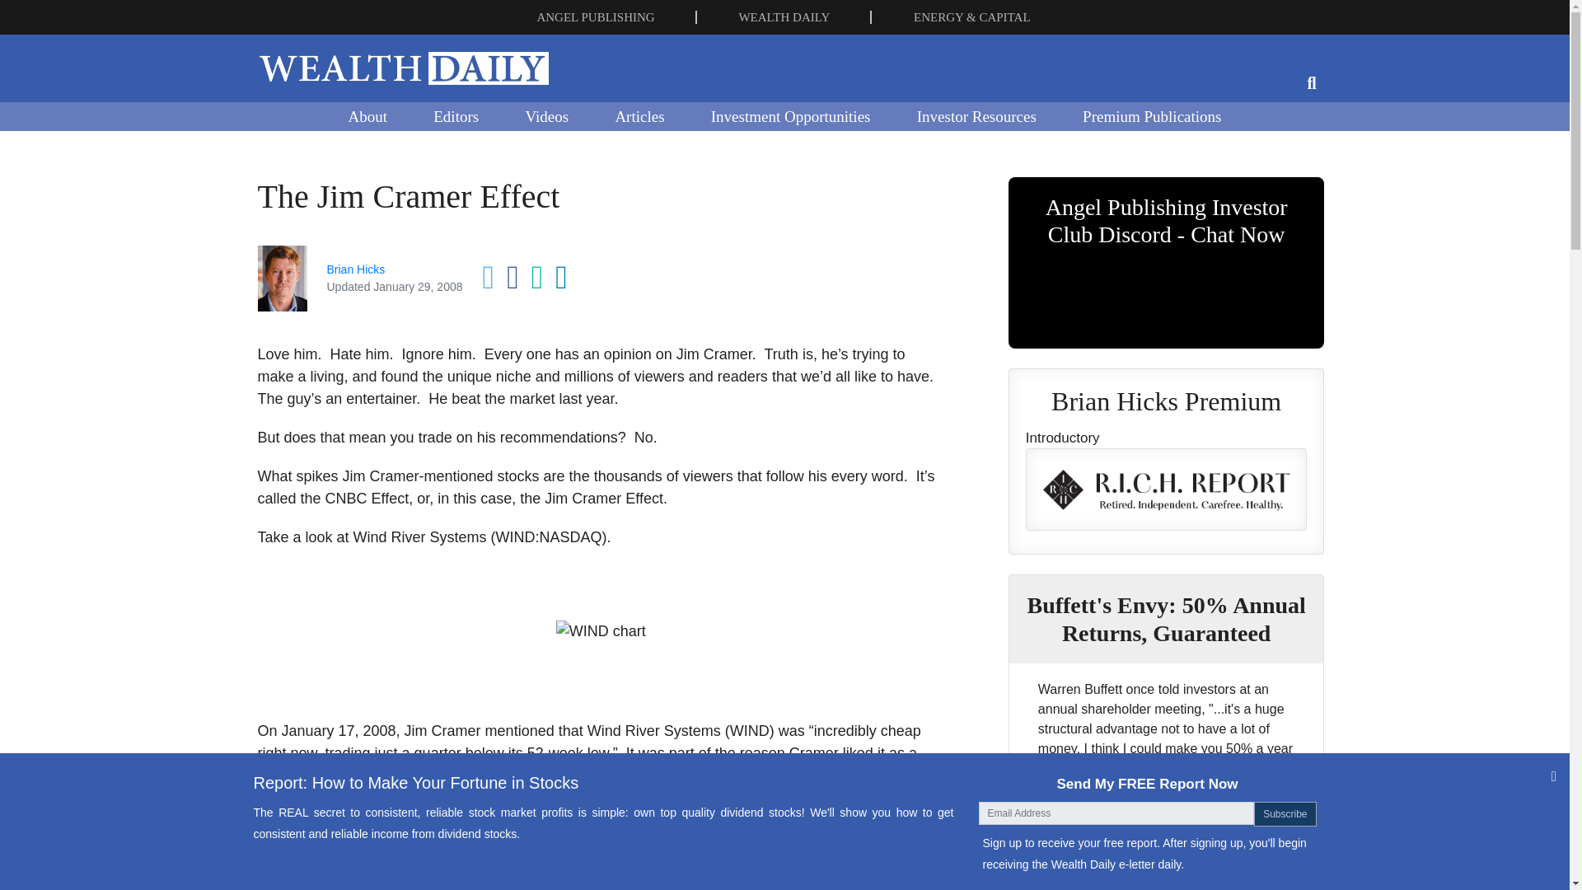 The height and width of the screenshot is (890, 1582). What do you see at coordinates (595, 16) in the screenshot?
I see `ANGEL PUBLISHING` at bounding box center [595, 16].